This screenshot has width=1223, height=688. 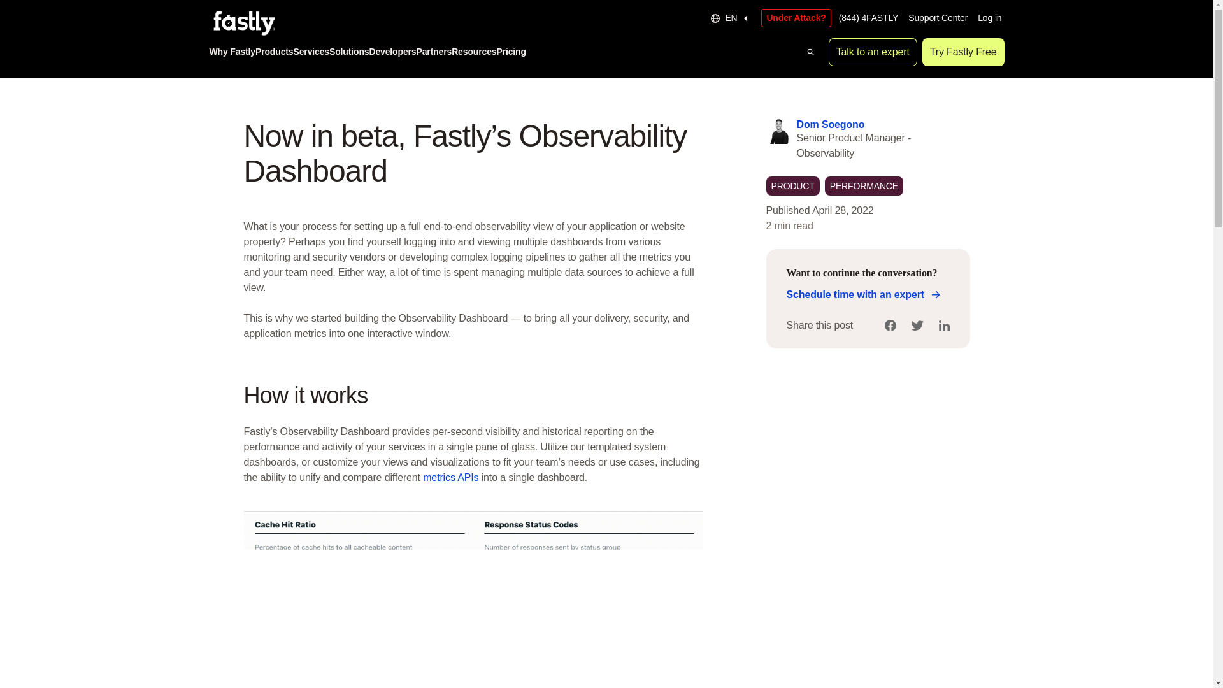 What do you see at coordinates (861, 295) in the screenshot?
I see `Schedule time with an expert` at bounding box center [861, 295].